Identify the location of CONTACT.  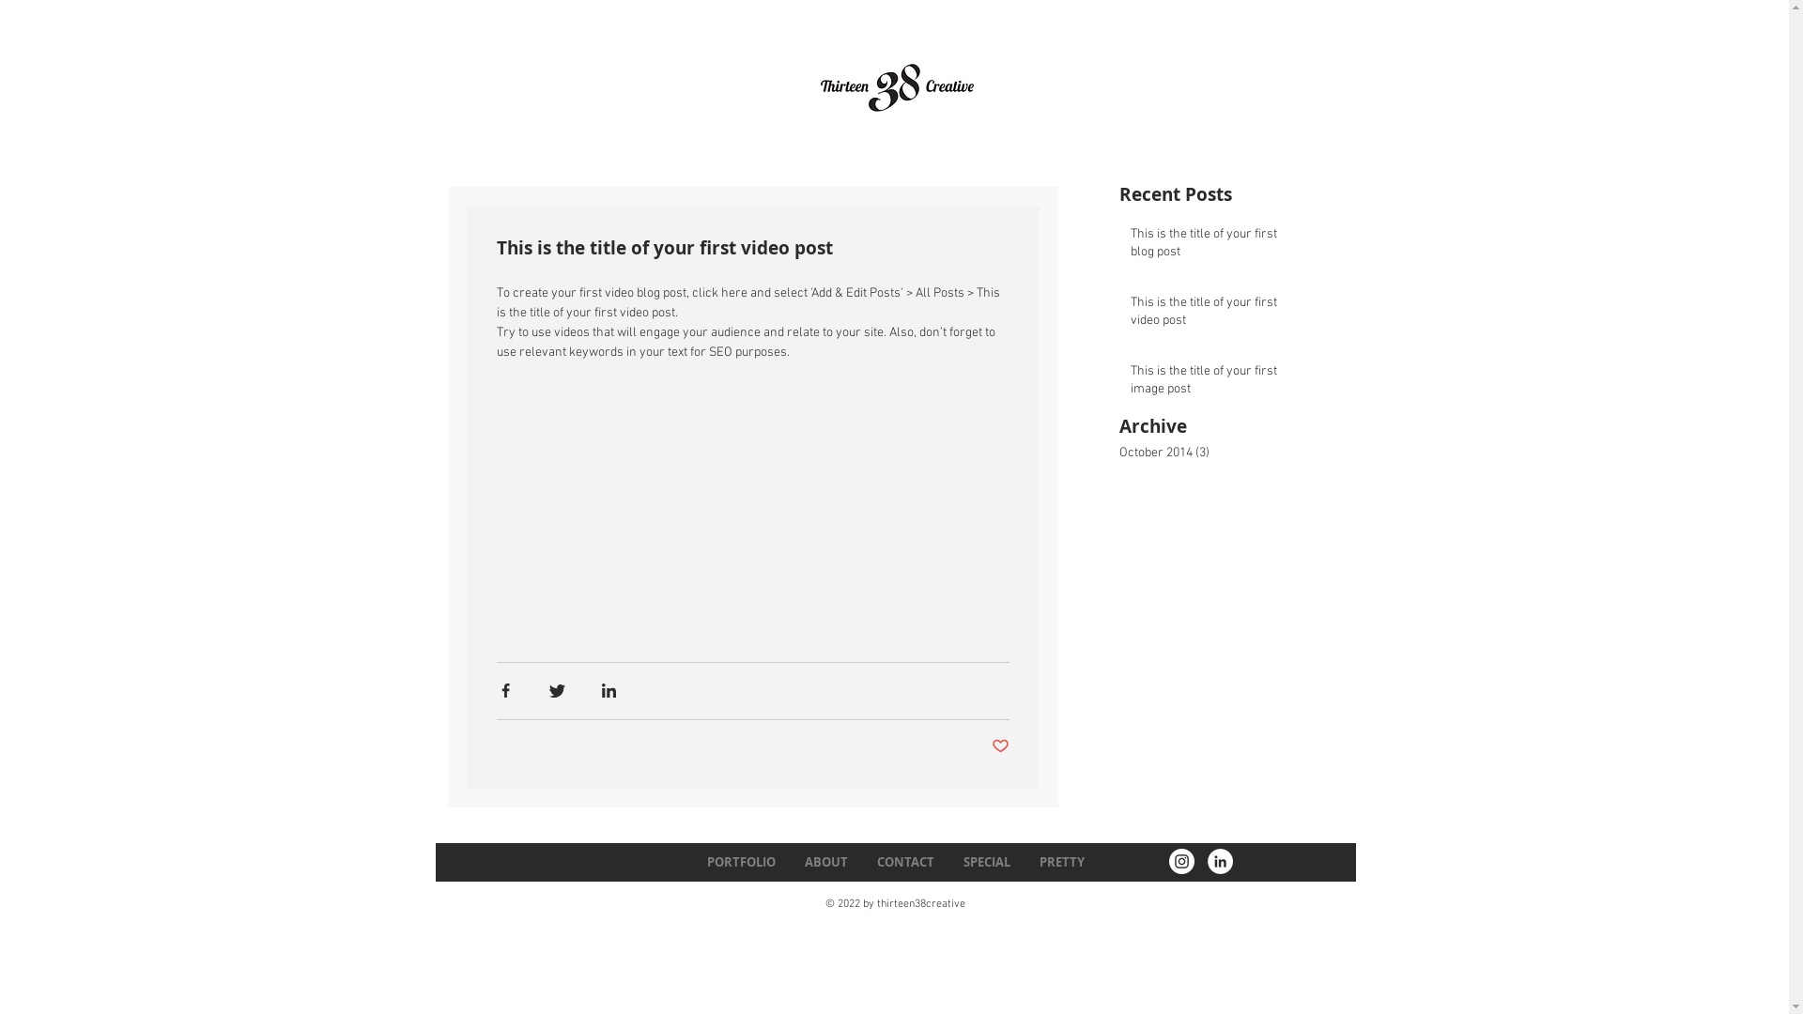
(905, 862).